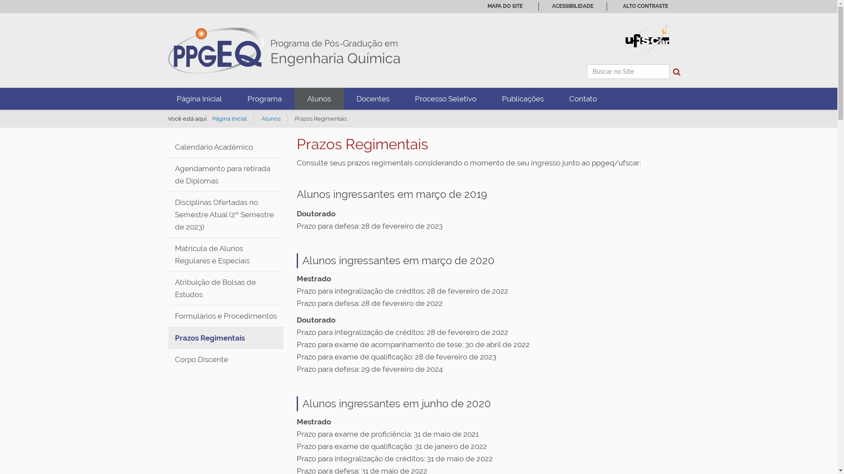  Describe the element at coordinates (373, 99) in the screenshot. I see `Docentes` at that location.